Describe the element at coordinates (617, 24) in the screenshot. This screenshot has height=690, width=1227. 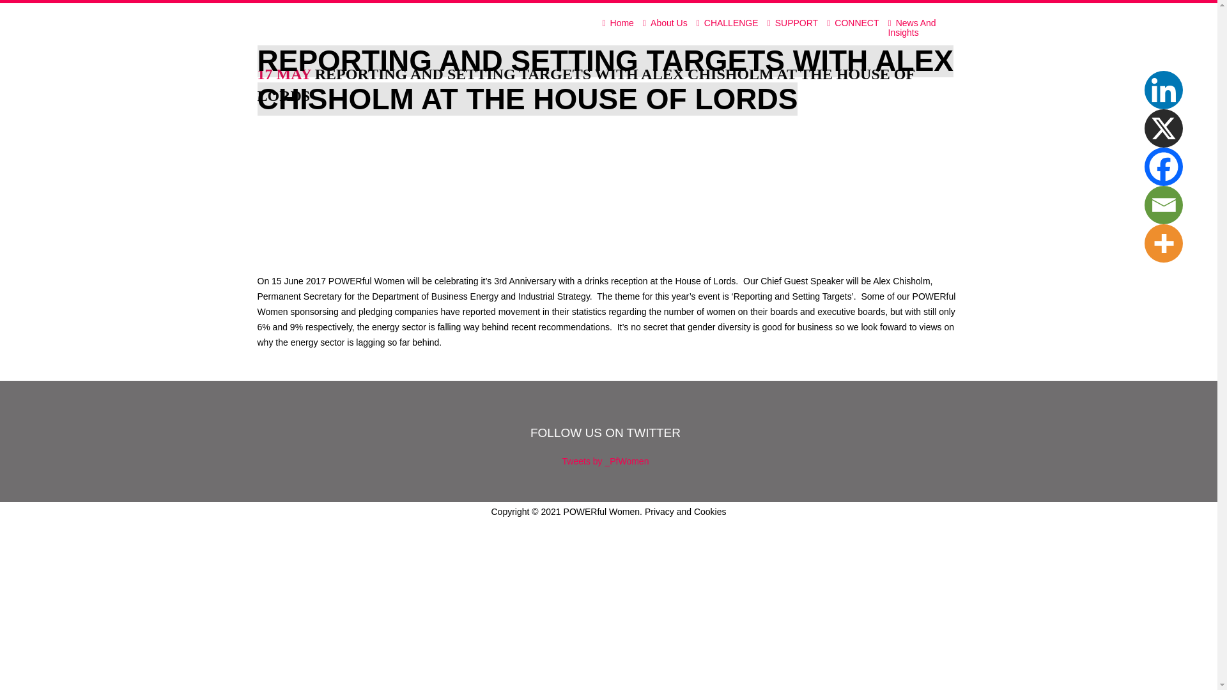
I see `Home` at that location.